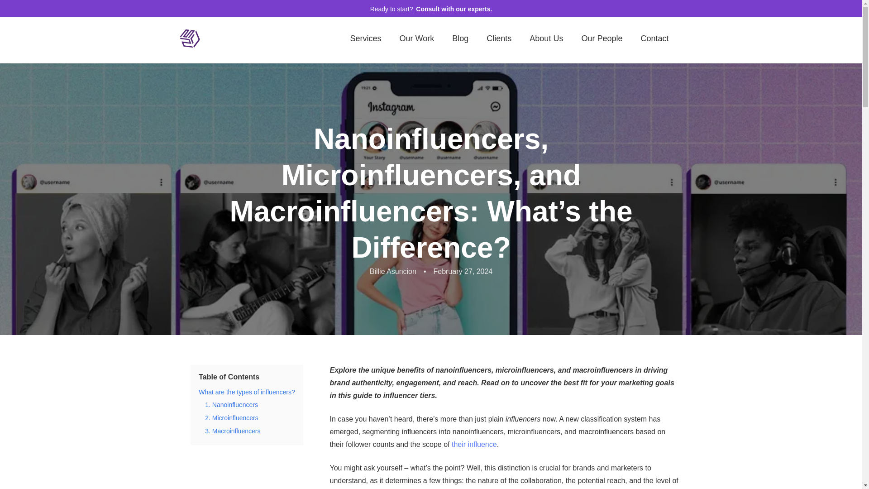 This screenshot has height=489, width=869. I want to click on 3. Macroinfluencers, so click(233, 431).